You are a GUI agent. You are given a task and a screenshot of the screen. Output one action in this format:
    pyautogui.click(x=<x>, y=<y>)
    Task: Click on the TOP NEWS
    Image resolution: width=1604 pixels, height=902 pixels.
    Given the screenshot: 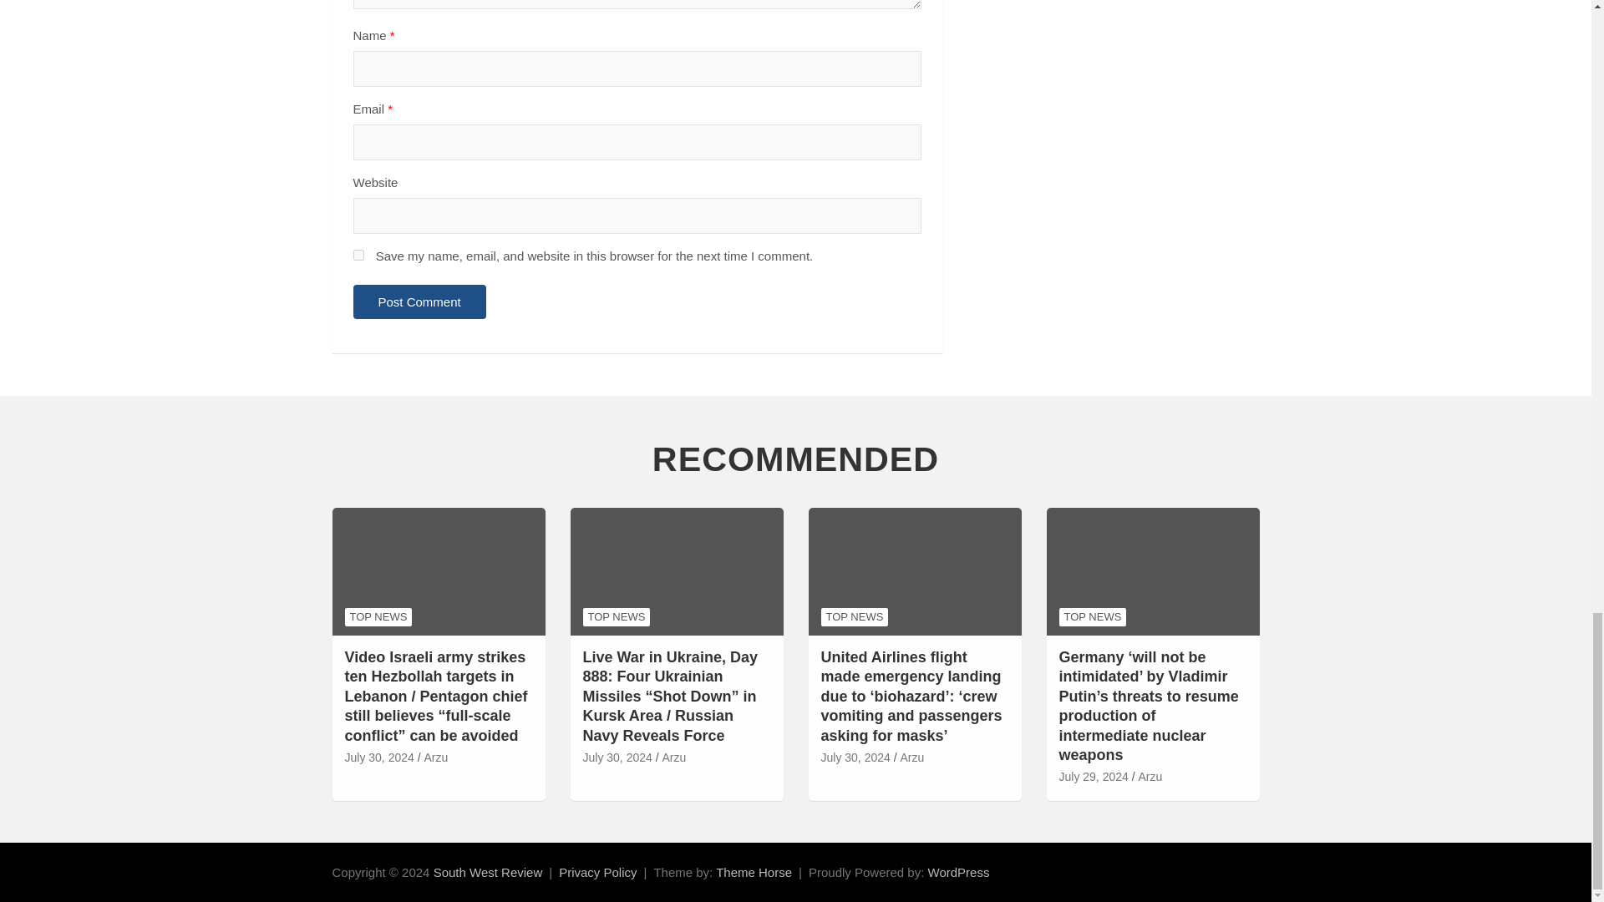 What is the action you would take?
    pyautogui.click(x=378, y=616)
    